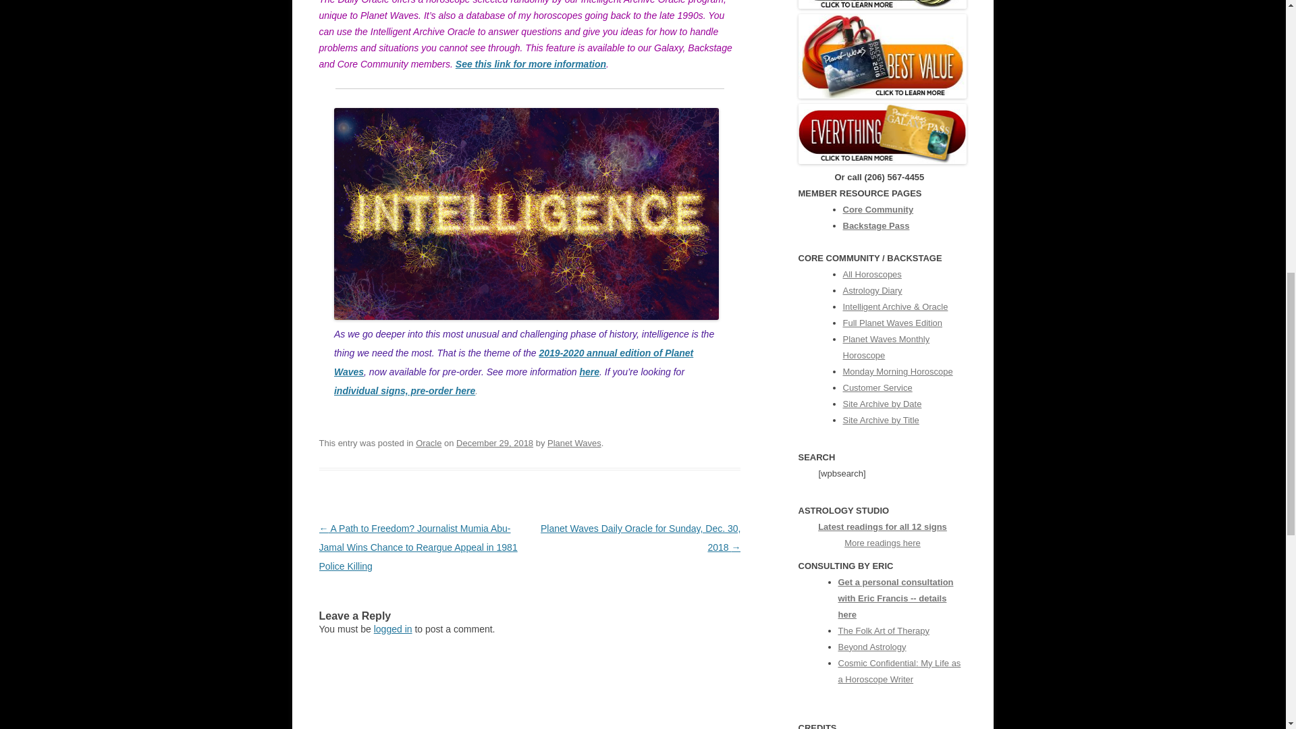 The width and height of the screenshot is (1296, 729). What do you see at coordinates (589, 372) in the screenshot?
I see `here` at bounding box center [589, 372].